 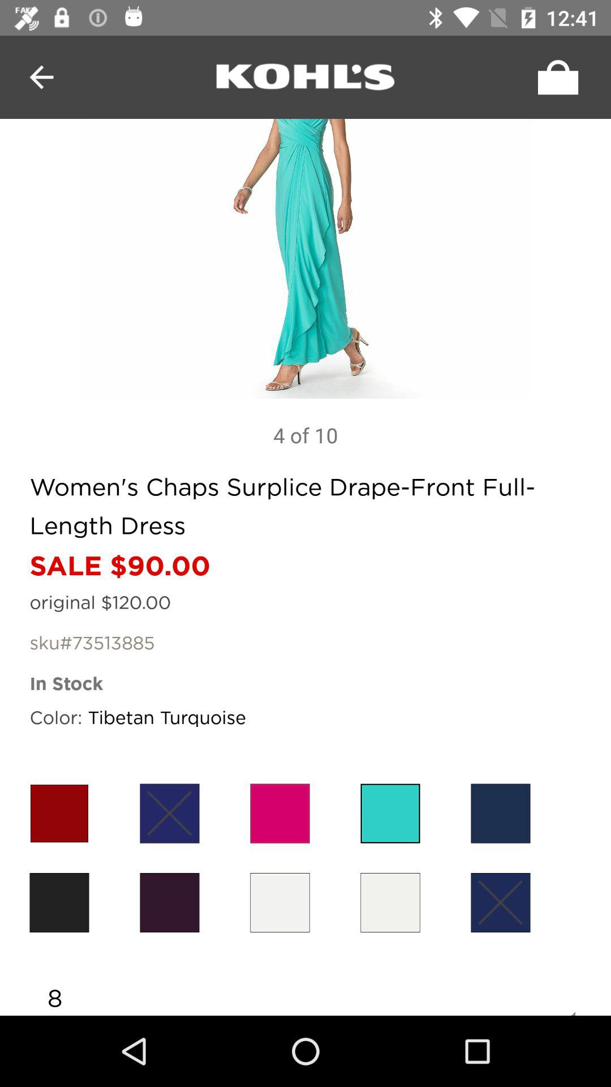 I want to click on select blue, so click(x=500, y=902).